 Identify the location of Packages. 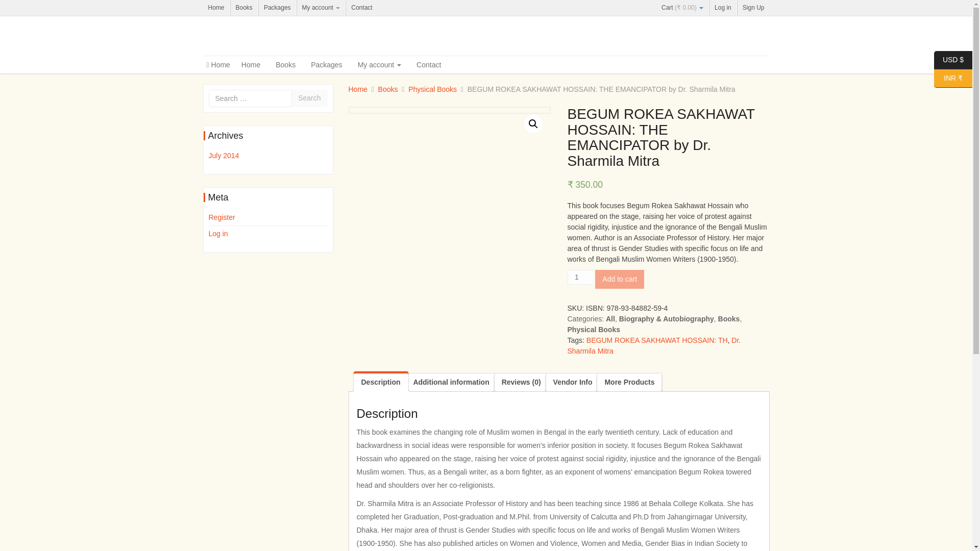
(326, 64).